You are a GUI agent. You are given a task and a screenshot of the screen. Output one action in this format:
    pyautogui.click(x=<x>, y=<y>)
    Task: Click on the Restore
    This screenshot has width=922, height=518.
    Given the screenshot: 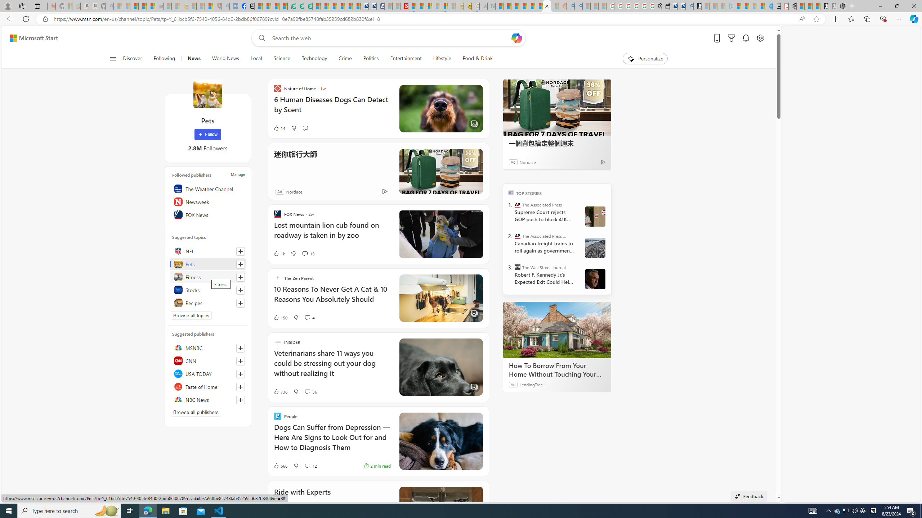 What is the action you would take?
    pyautogui.click(x=897, y=6)
    